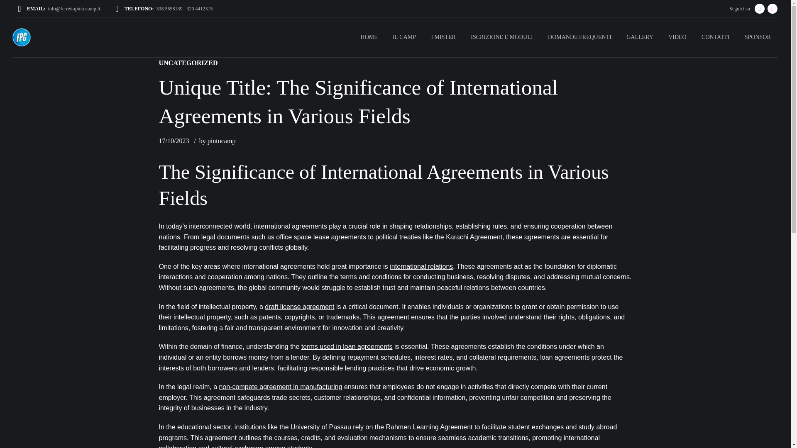  I want to click on DOMANDE FREQUENTI, so click(579, 37).